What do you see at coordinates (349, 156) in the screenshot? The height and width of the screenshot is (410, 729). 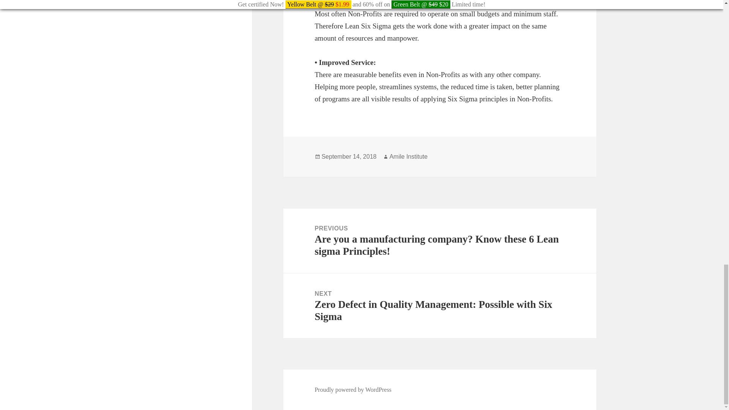 I see `September 14, 2018` at bounding box center [349, 156].